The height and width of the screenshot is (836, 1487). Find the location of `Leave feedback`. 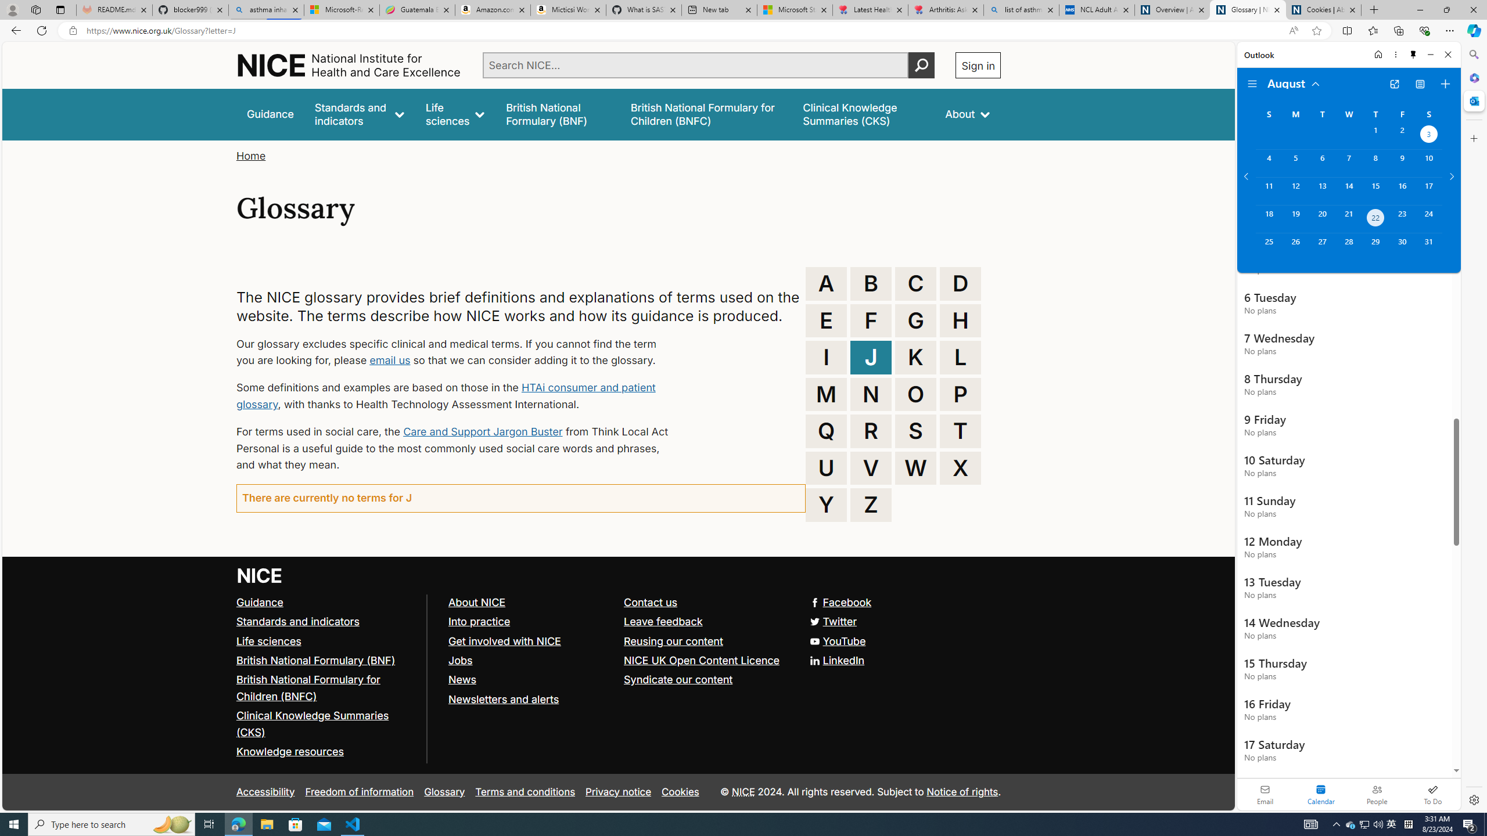

Leave feedback is located at coordinates (663, 621).